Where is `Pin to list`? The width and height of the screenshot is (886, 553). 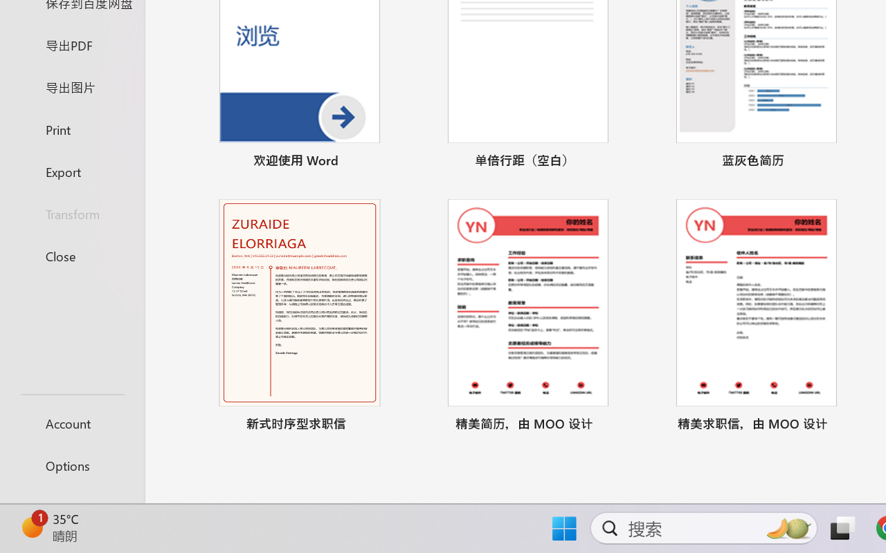 Pin to list is located at coordinates (847, 426).